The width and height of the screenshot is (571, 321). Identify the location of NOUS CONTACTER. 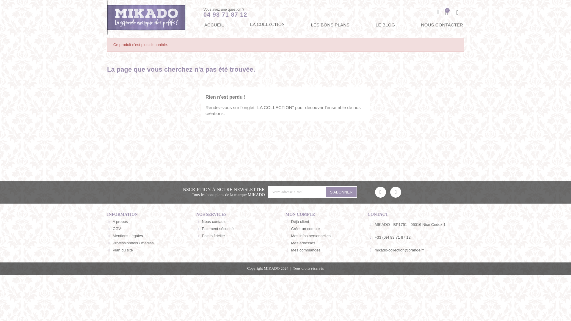
(442, 25).